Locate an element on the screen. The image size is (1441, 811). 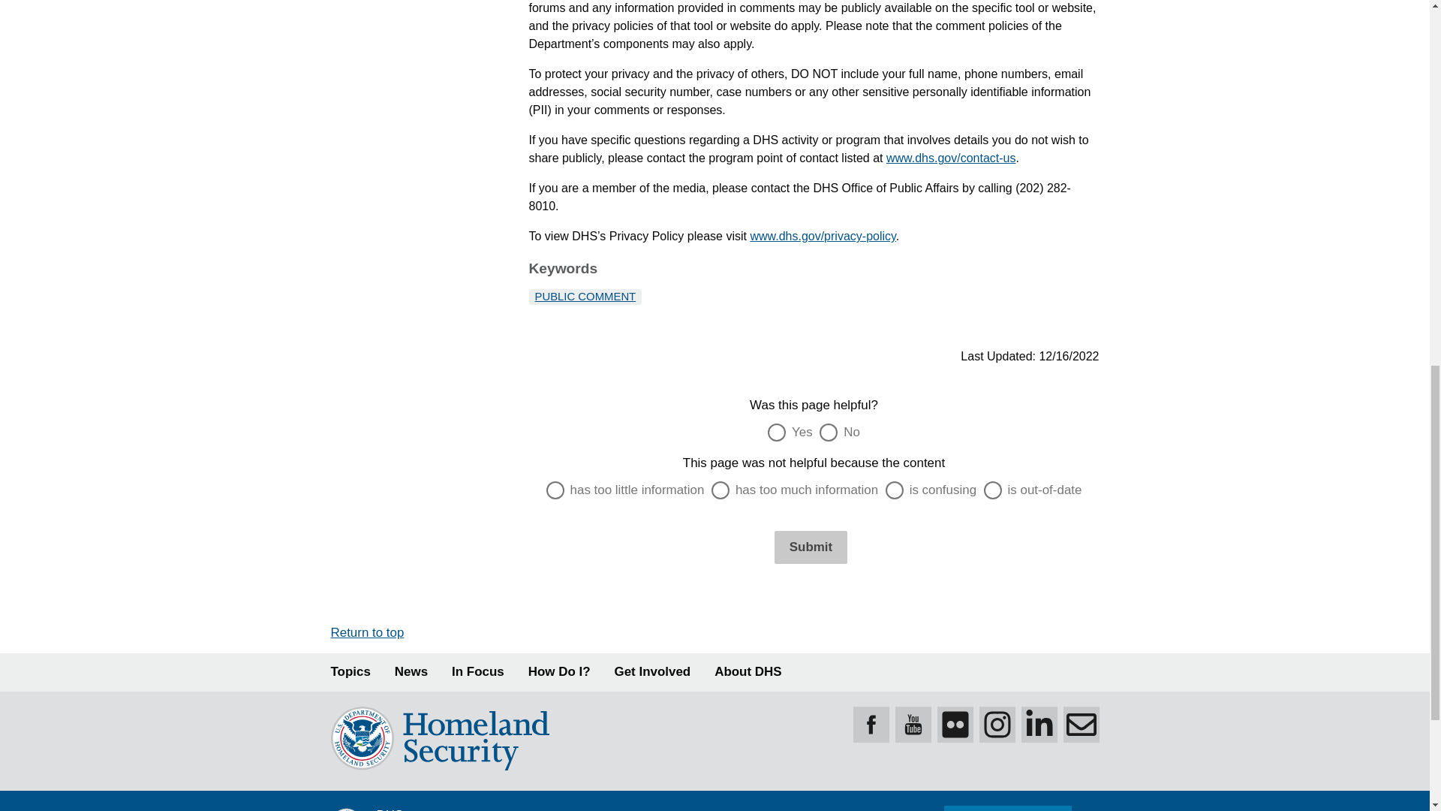
Topics is located at coordinates (350, 673).